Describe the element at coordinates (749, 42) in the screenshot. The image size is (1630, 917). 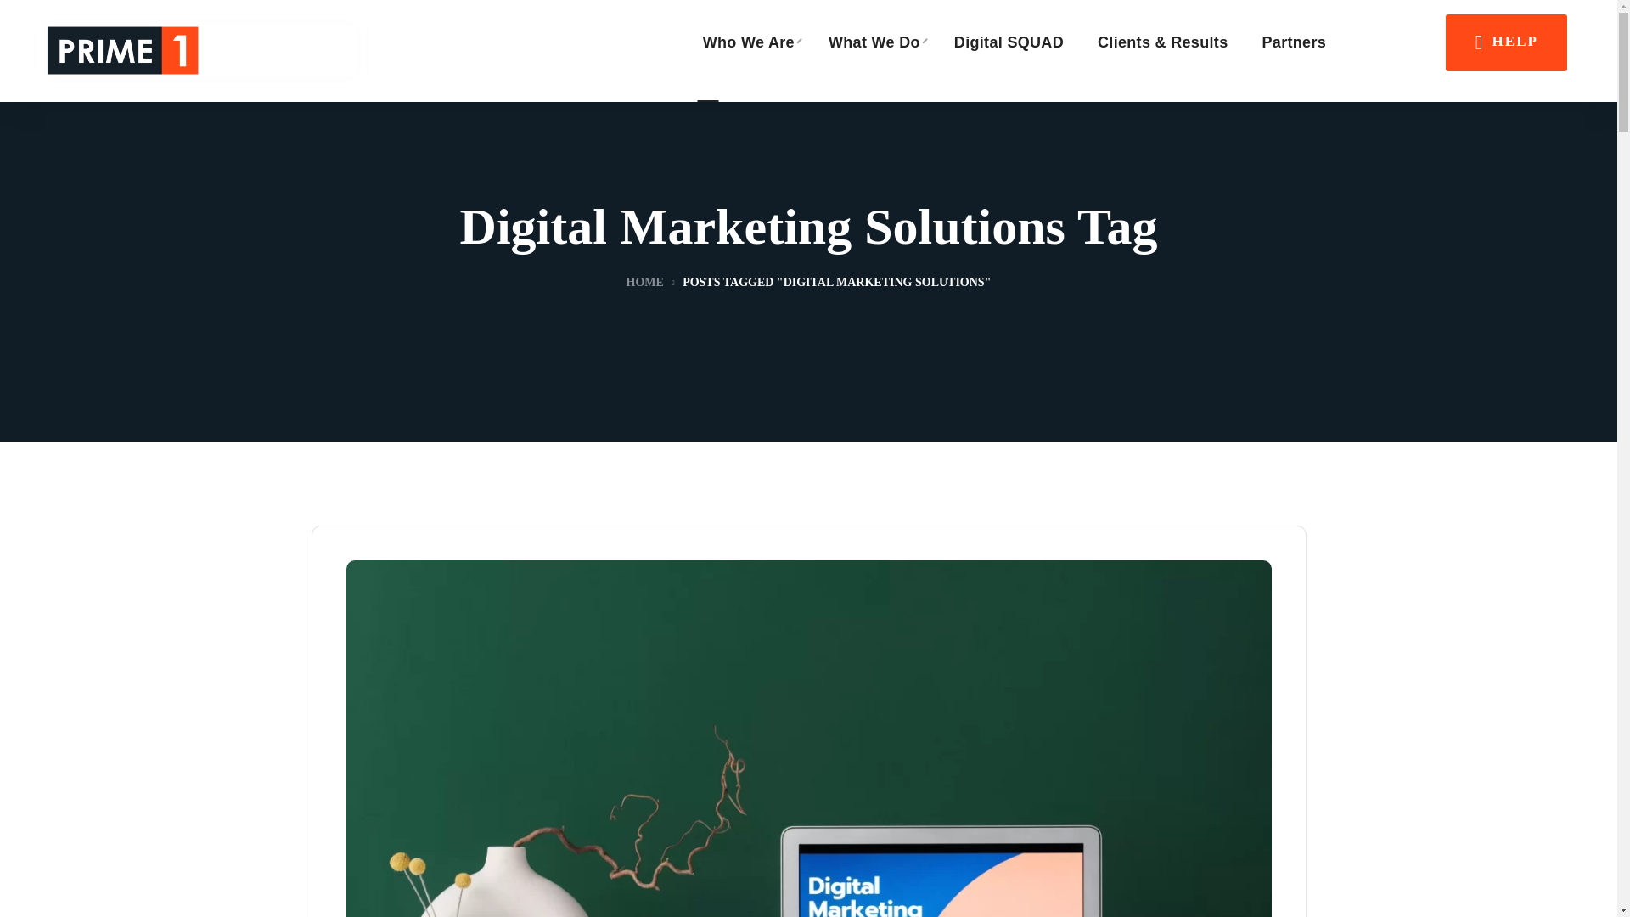
I see `Who We Are` at that location.